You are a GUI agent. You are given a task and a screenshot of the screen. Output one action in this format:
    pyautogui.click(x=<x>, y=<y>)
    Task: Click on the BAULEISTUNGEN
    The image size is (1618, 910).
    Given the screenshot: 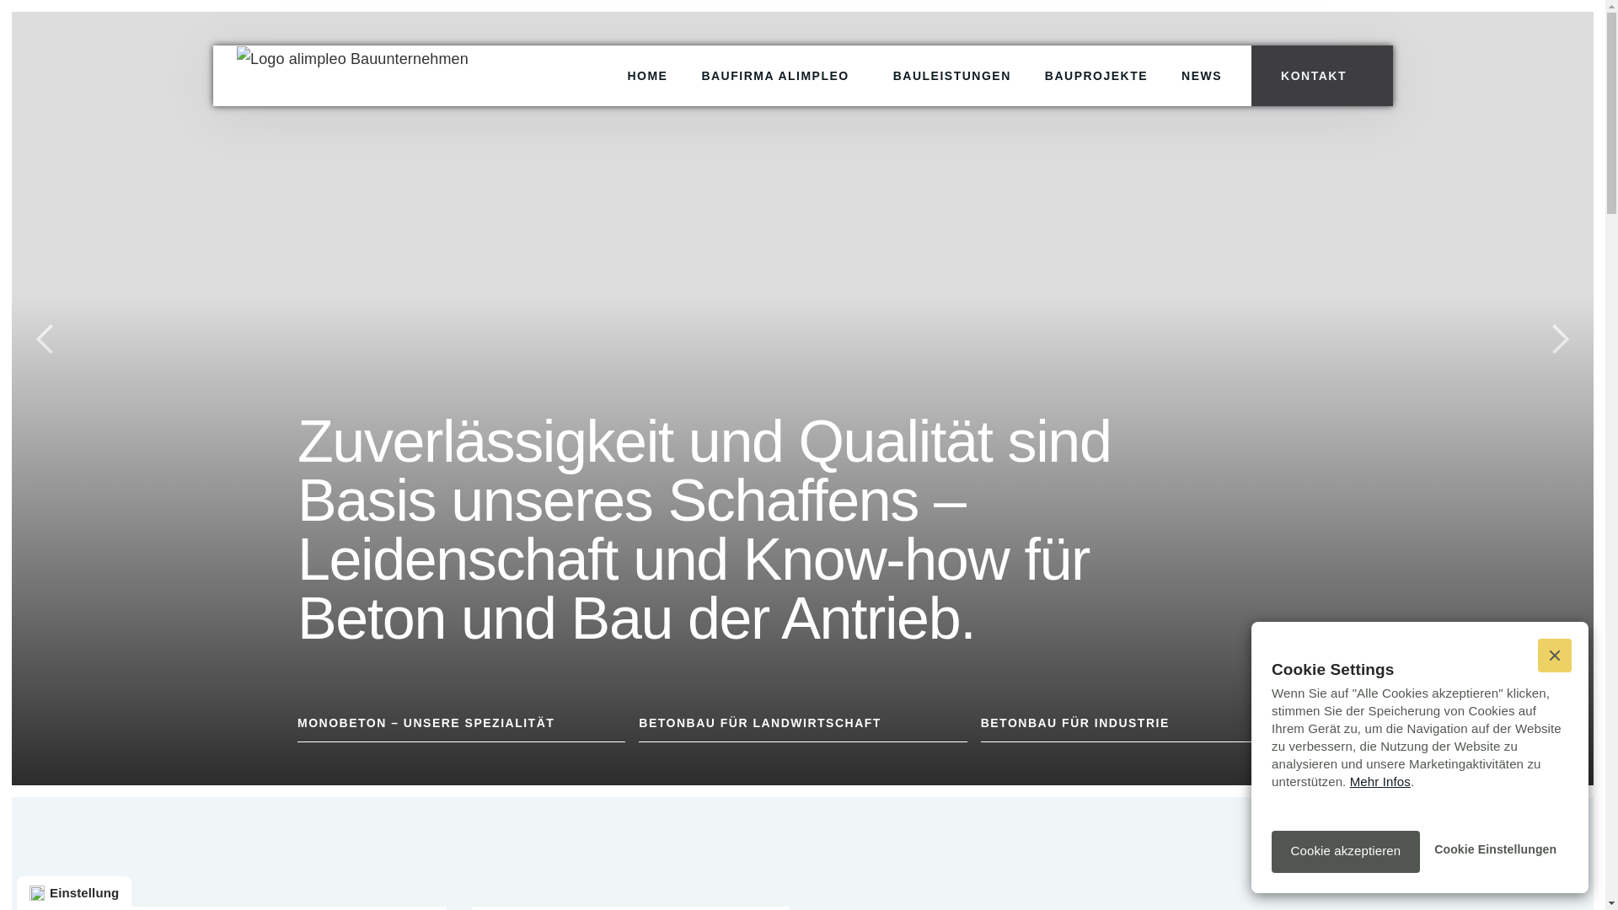 What is the action you would take?
    pyautogui.click(x=951, y=76)
    